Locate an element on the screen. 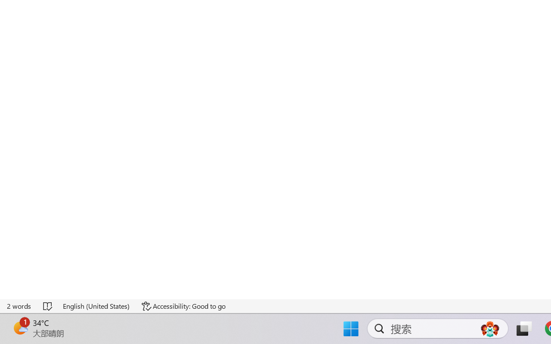 The image size is (551, 344). AutomationID: BadgeAnchorLargeTicker is located at coordinates (20, 328).